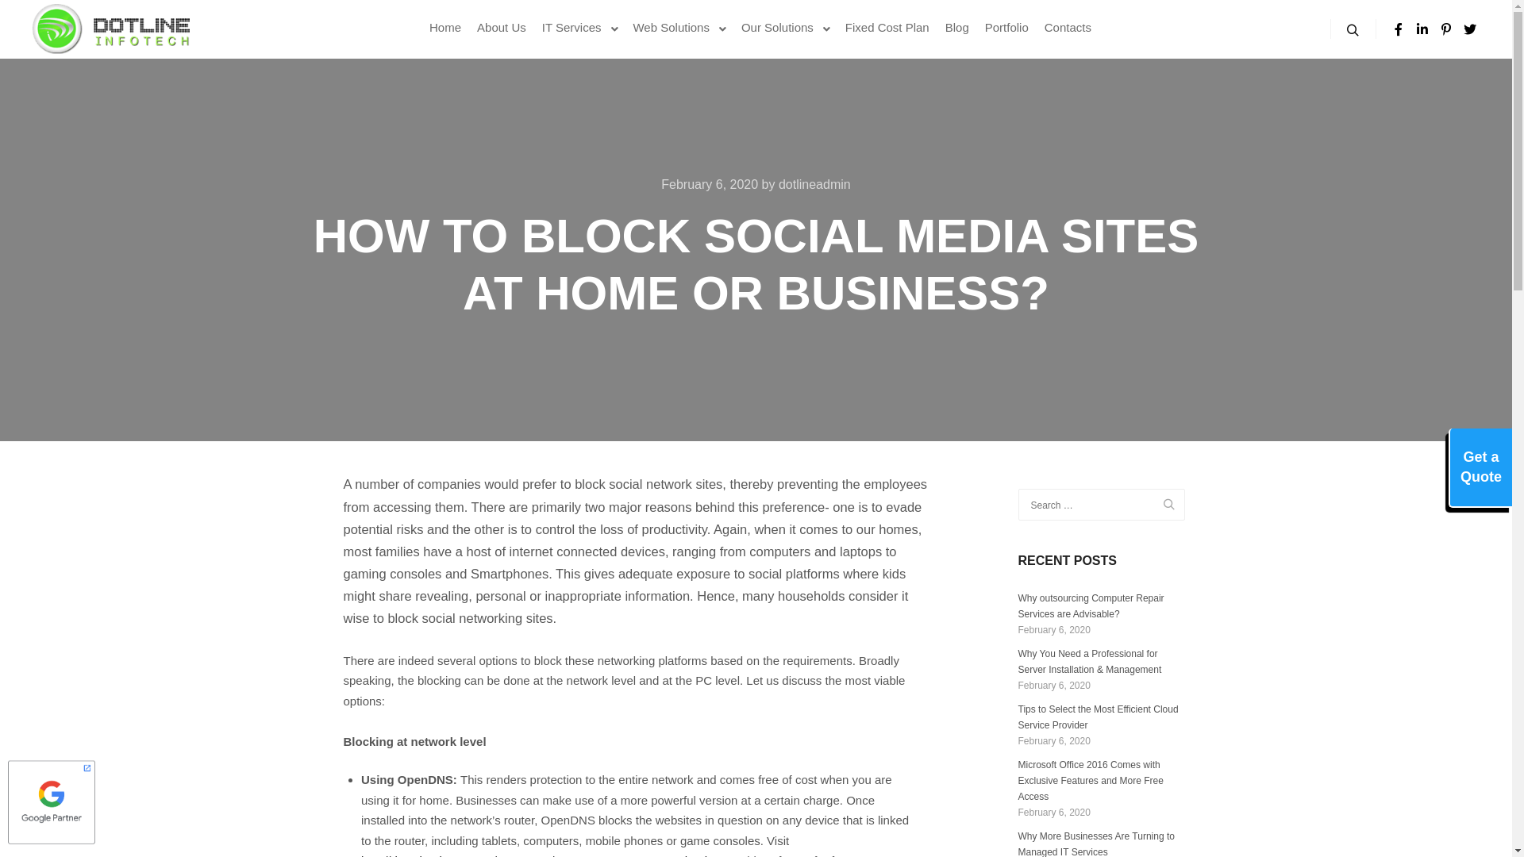 This screenshot has height=857, width=1524. I want to click on Web Solutions, so click(668, 27).